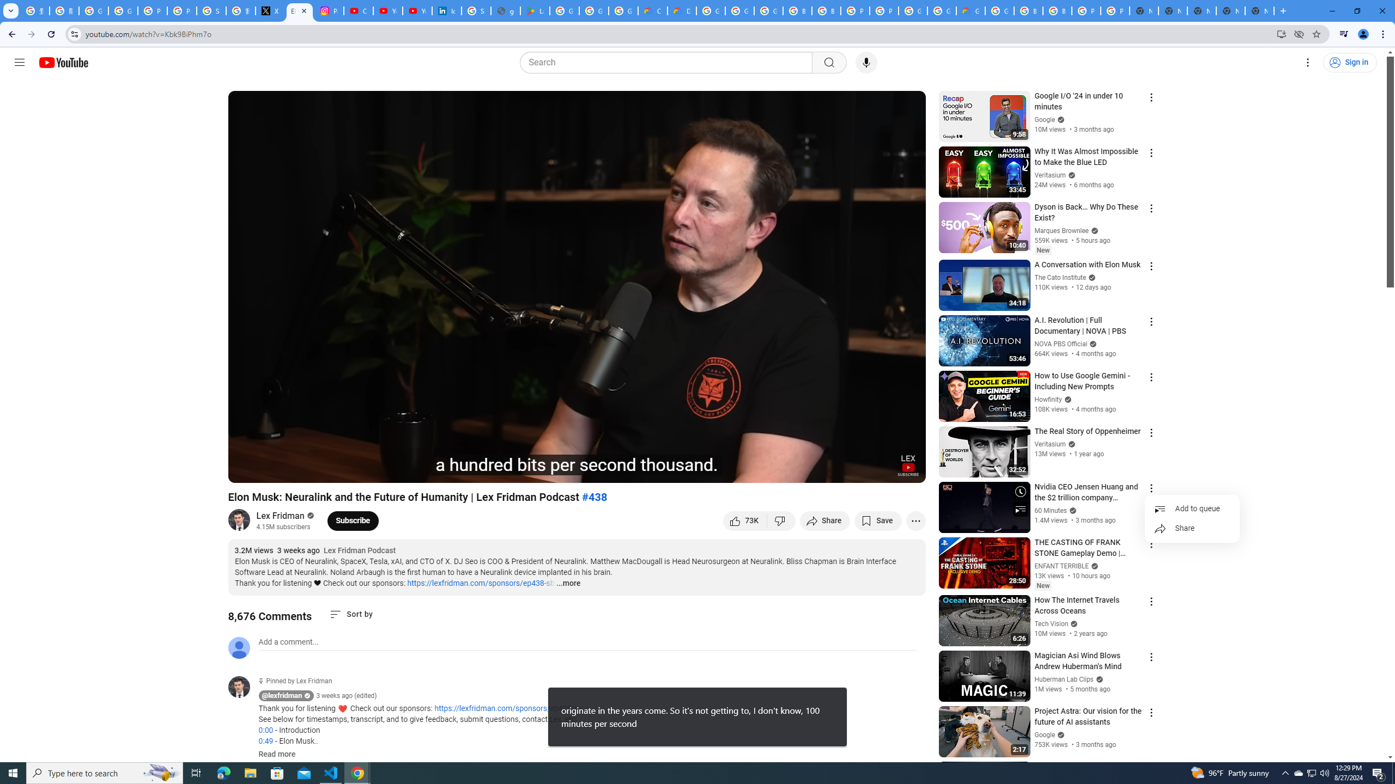 The image size is (1395, 784). I want to click on YouTube Culture & Trends - YouTube Top 10, 2021, so click(417, 11).